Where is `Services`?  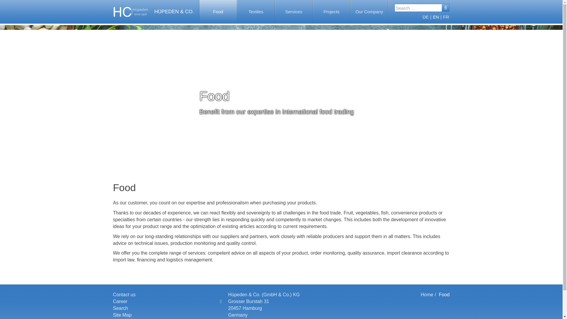 Services is located at coordinates (294, 12).